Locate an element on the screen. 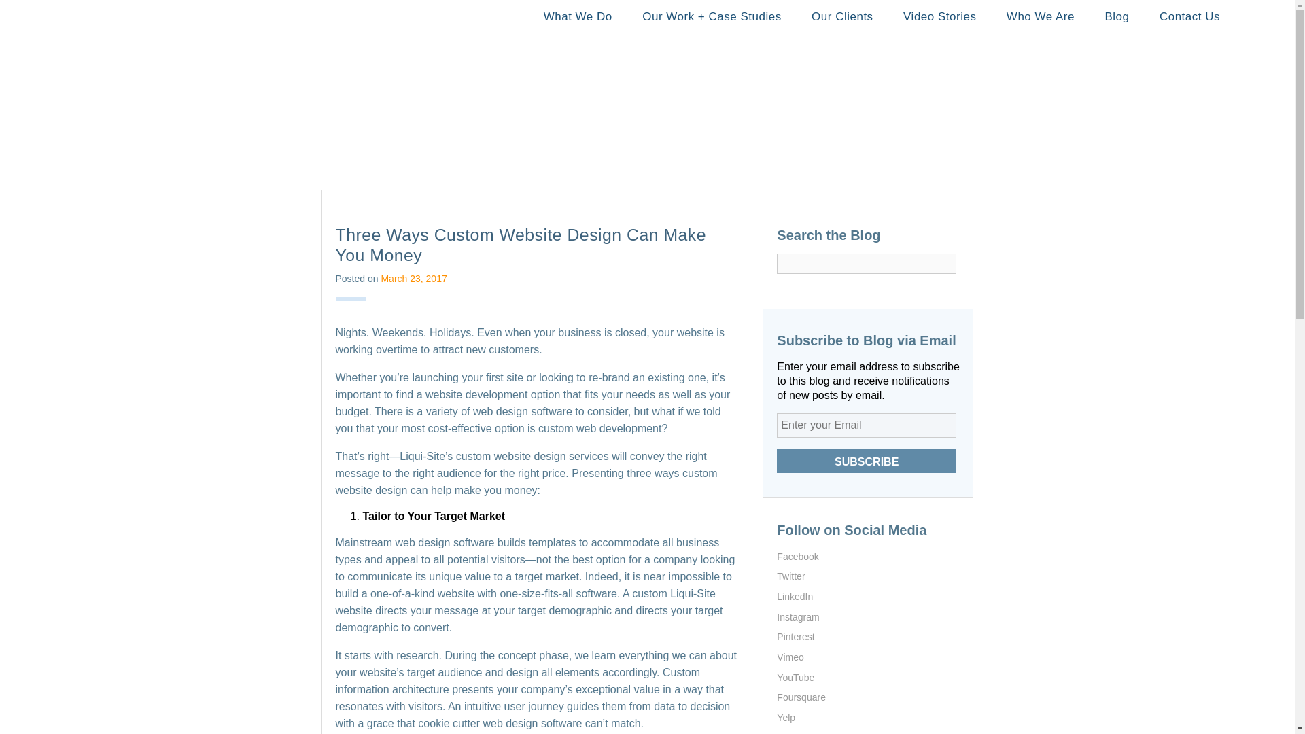 Image resolution: width=1305 pixels, height=734 pixels. 10:27 am is located at coordinates (413, 278).